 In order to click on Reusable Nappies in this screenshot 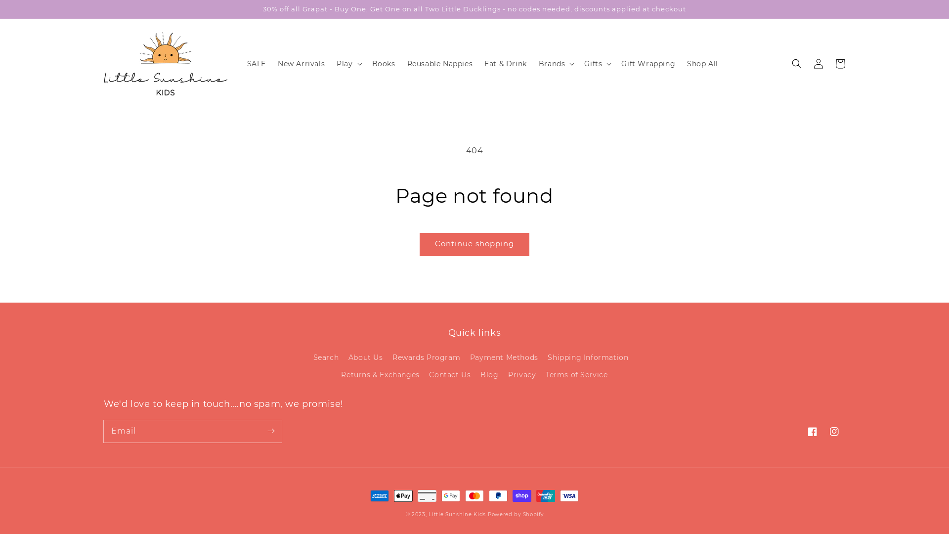, I will do `click(440, 64)`.